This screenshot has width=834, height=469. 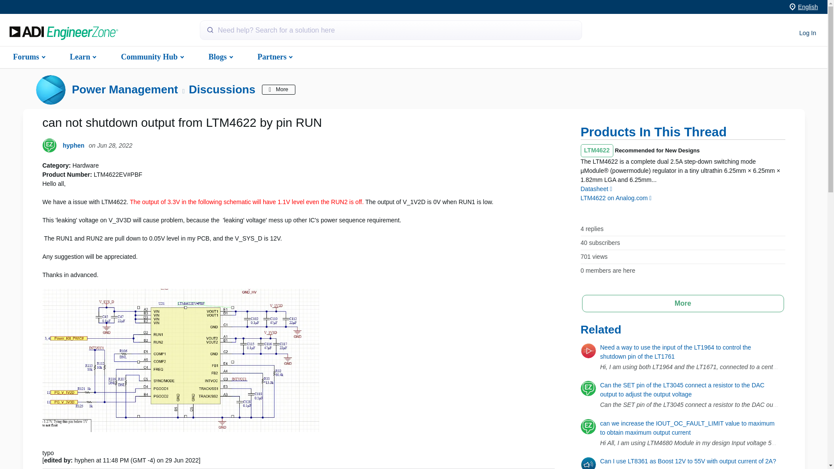 What do you see at coordinates (808, 33) in the screenshot?
I see `Join or sign in` at bounding box center [808, 33].